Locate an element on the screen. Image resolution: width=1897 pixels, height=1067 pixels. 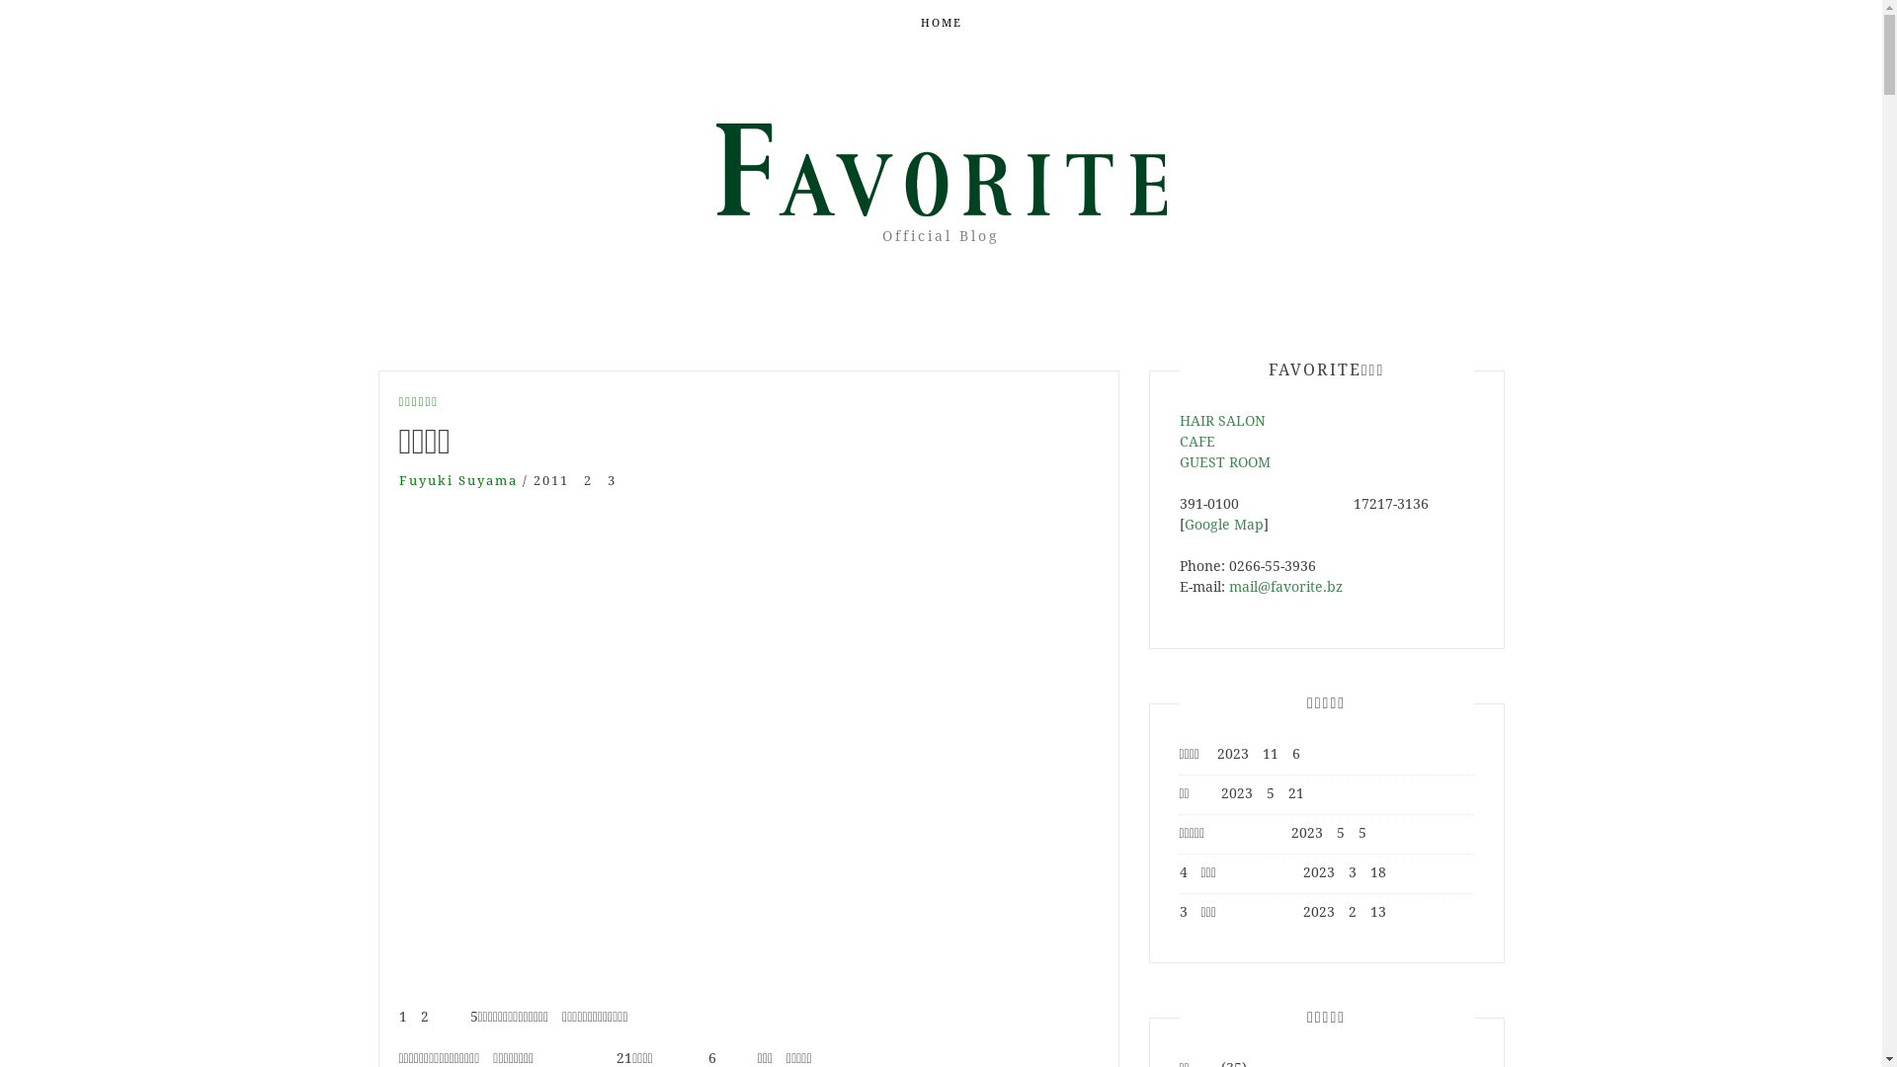
Google Map is located at coordinates (1223, 525).